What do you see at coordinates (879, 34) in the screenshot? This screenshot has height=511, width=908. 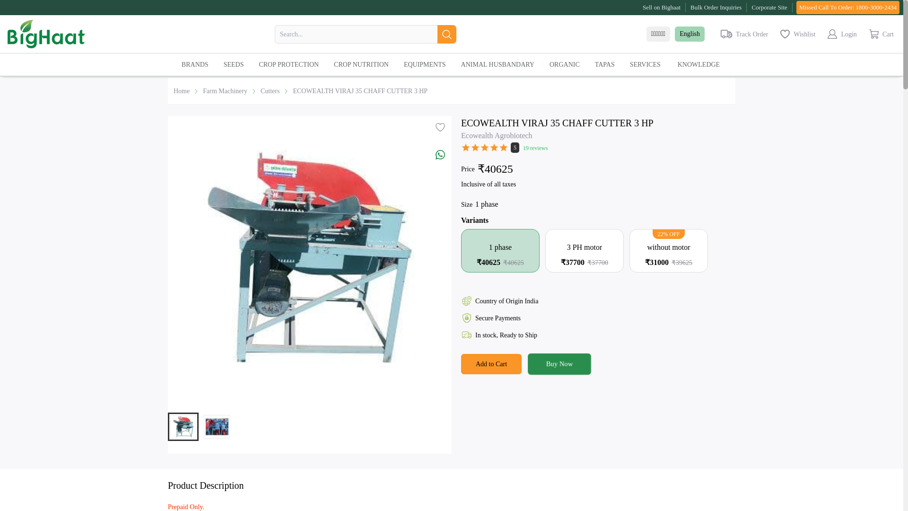 I see `Cart` at bounding box center [879, 34].